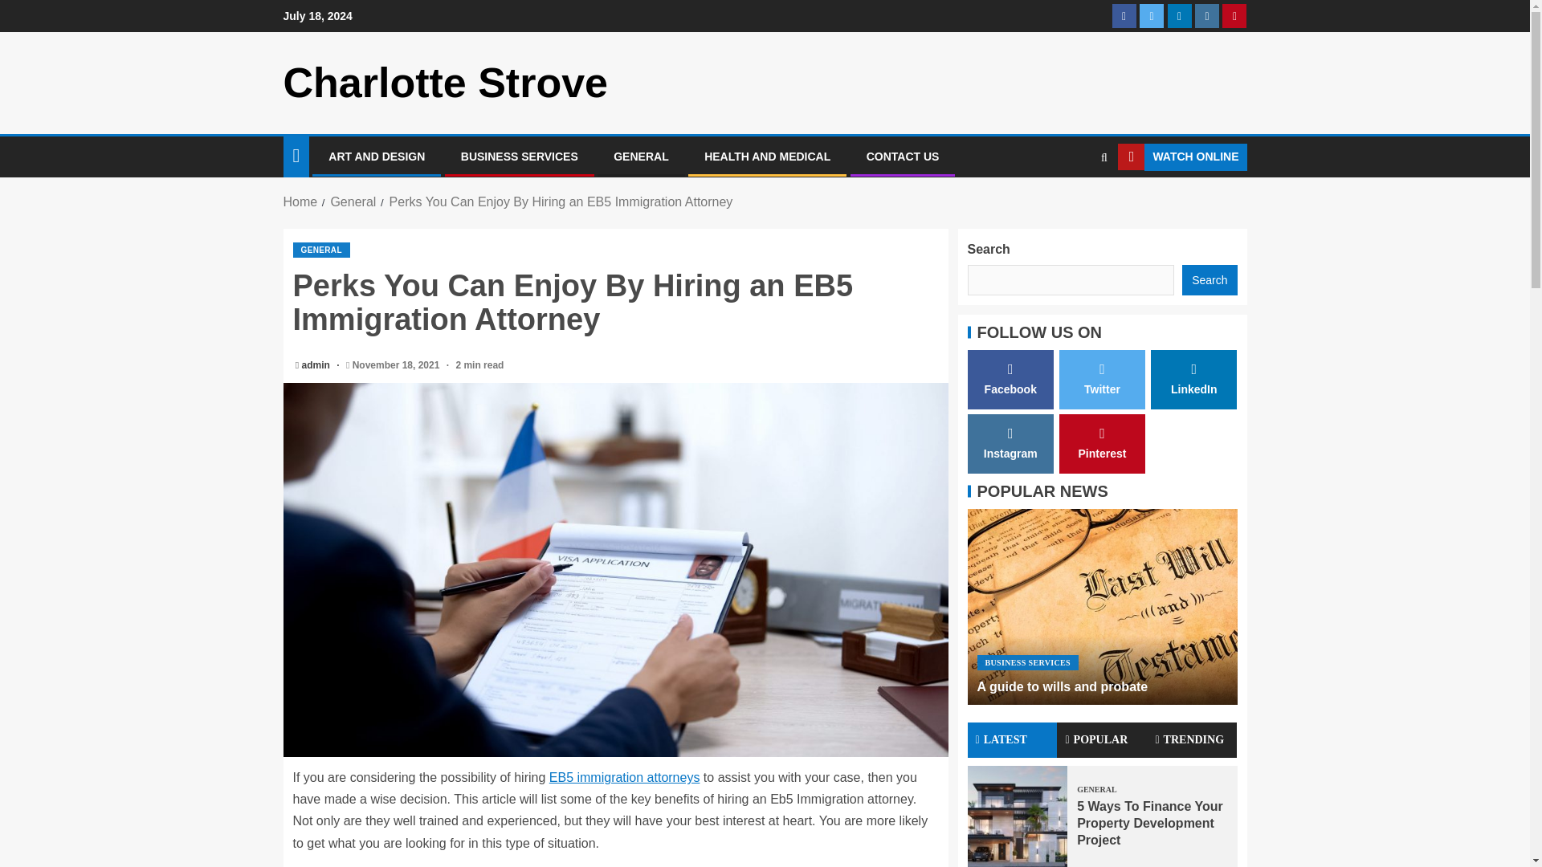  I want to click on admin, so click(317, 365).